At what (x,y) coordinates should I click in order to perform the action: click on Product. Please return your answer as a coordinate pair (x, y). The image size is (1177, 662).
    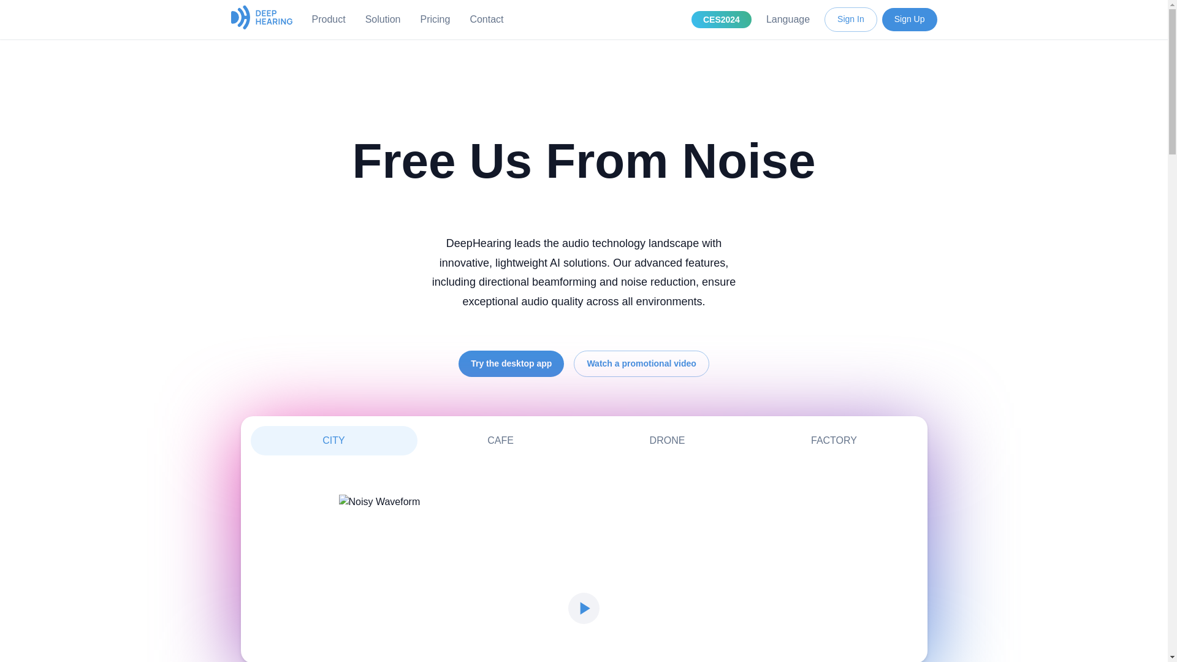
    Looking at the image, I should click on (328, 20).